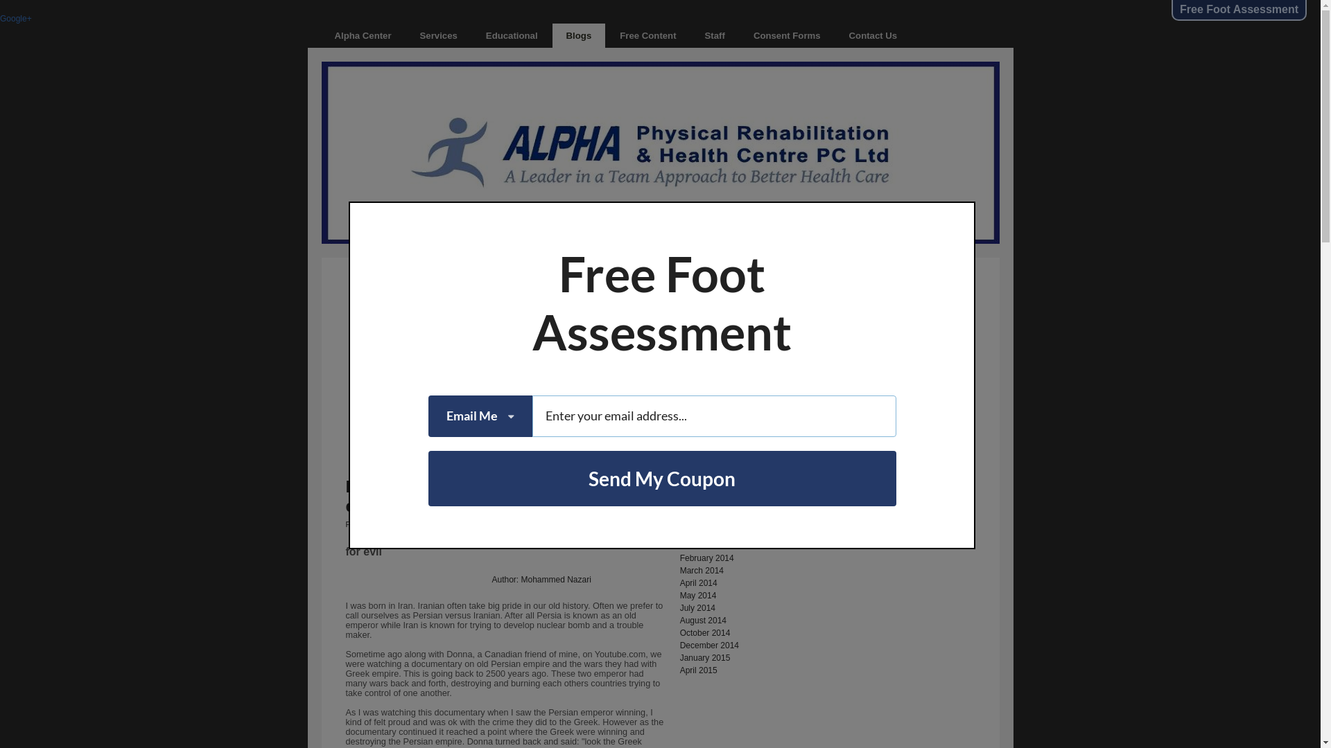 The width and height of the screenshot is (1331, 748). I want to click on Mission Statement, so click(714, 360).